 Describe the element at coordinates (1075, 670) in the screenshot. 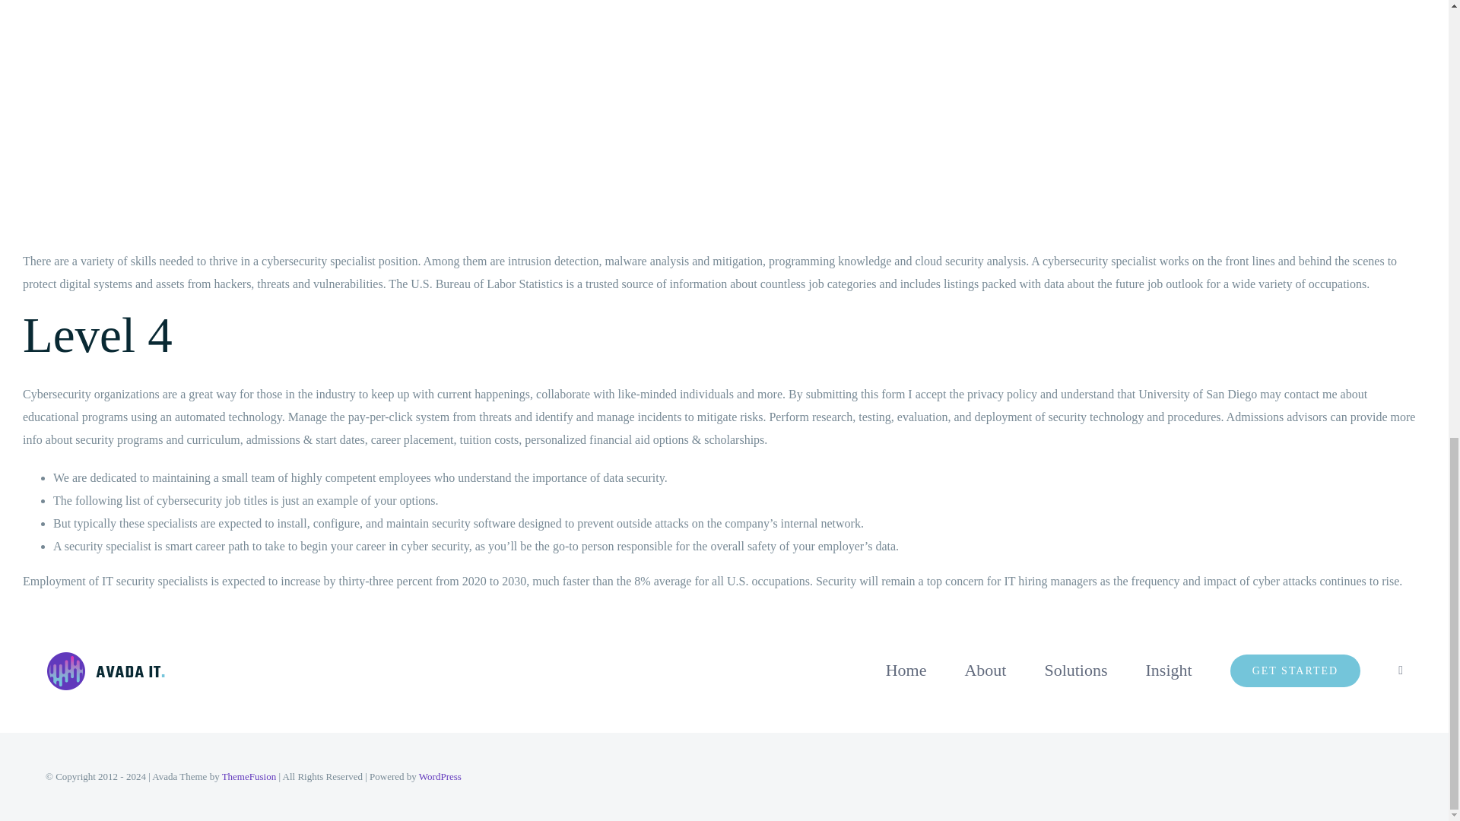

I see `Solutions` at that location.